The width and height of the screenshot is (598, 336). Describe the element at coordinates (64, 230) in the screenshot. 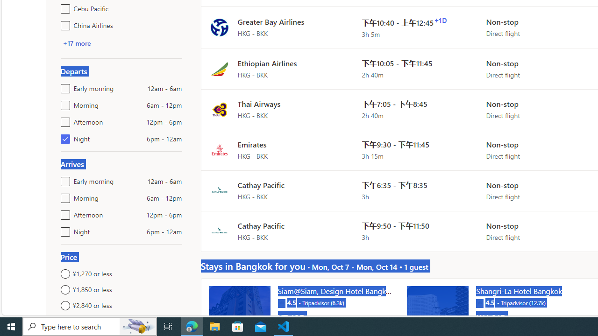

I see `Night6pm - 12am` at that location.